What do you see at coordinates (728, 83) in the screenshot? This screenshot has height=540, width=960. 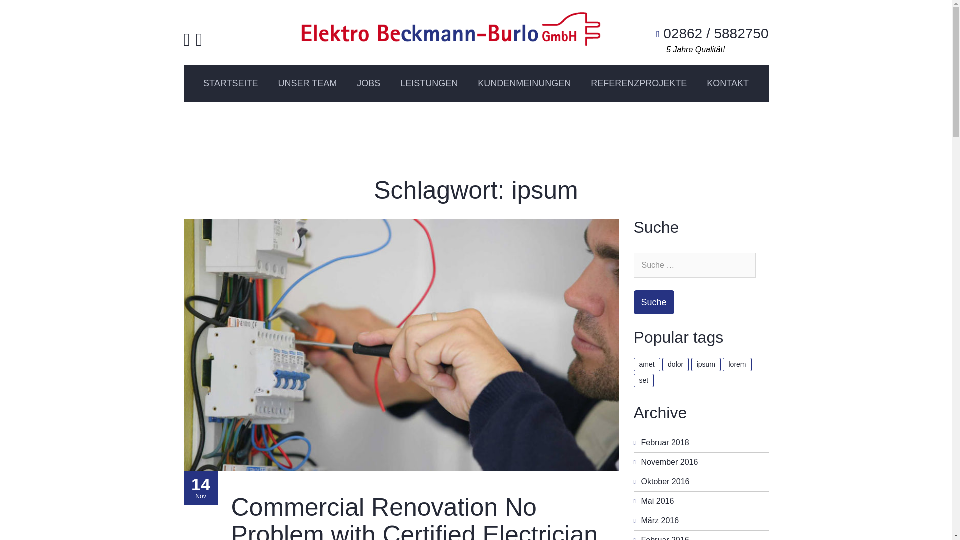 I see `KONTAKT` at bounding box center [728, 83].